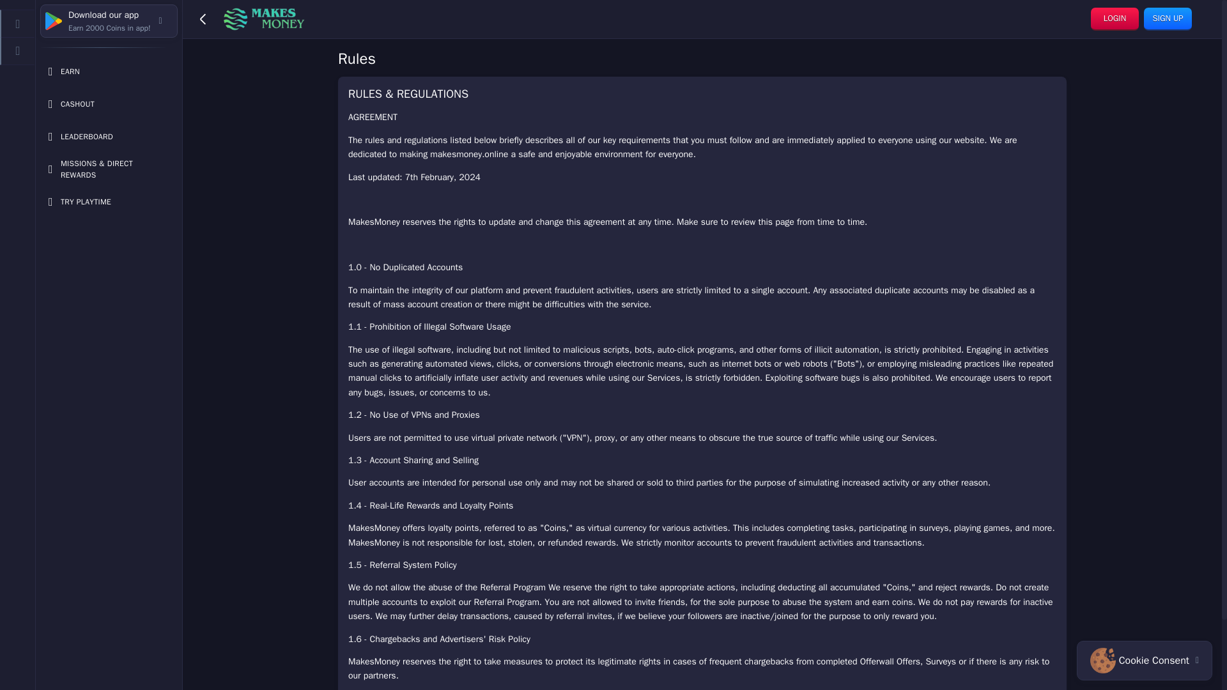  I want to click on TRY PLAYTIME, so click(109, 137).